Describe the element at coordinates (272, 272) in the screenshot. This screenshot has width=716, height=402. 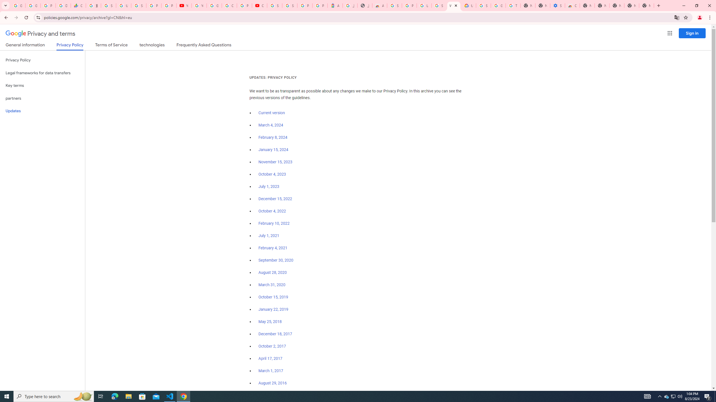
I see `August 28, 2020` at that location.